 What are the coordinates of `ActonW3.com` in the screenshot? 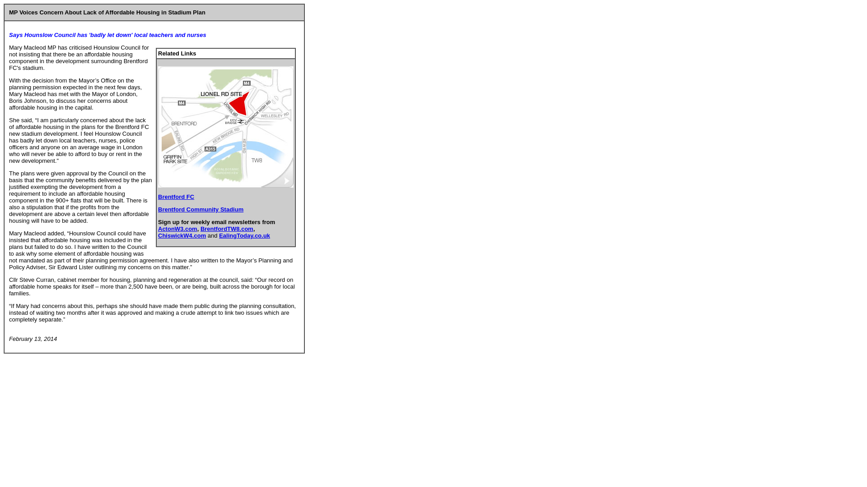 It's located at (177, 229).